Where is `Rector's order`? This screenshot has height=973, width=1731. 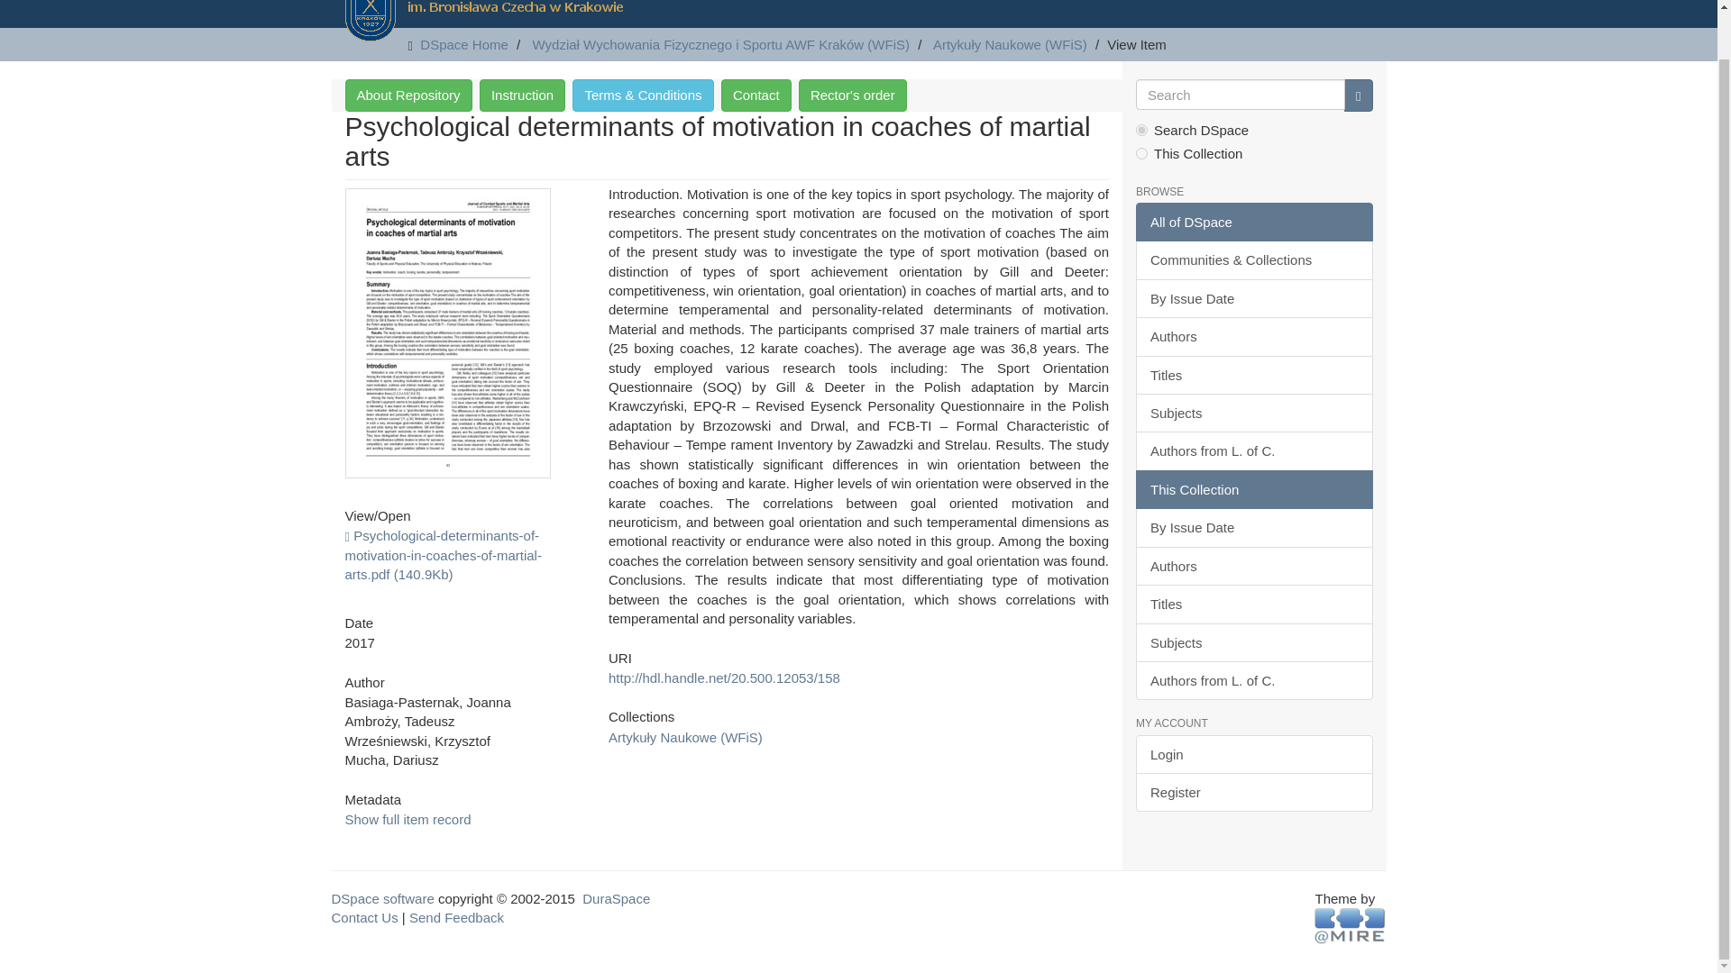 Rector's order is located at coordinates (853, 95).